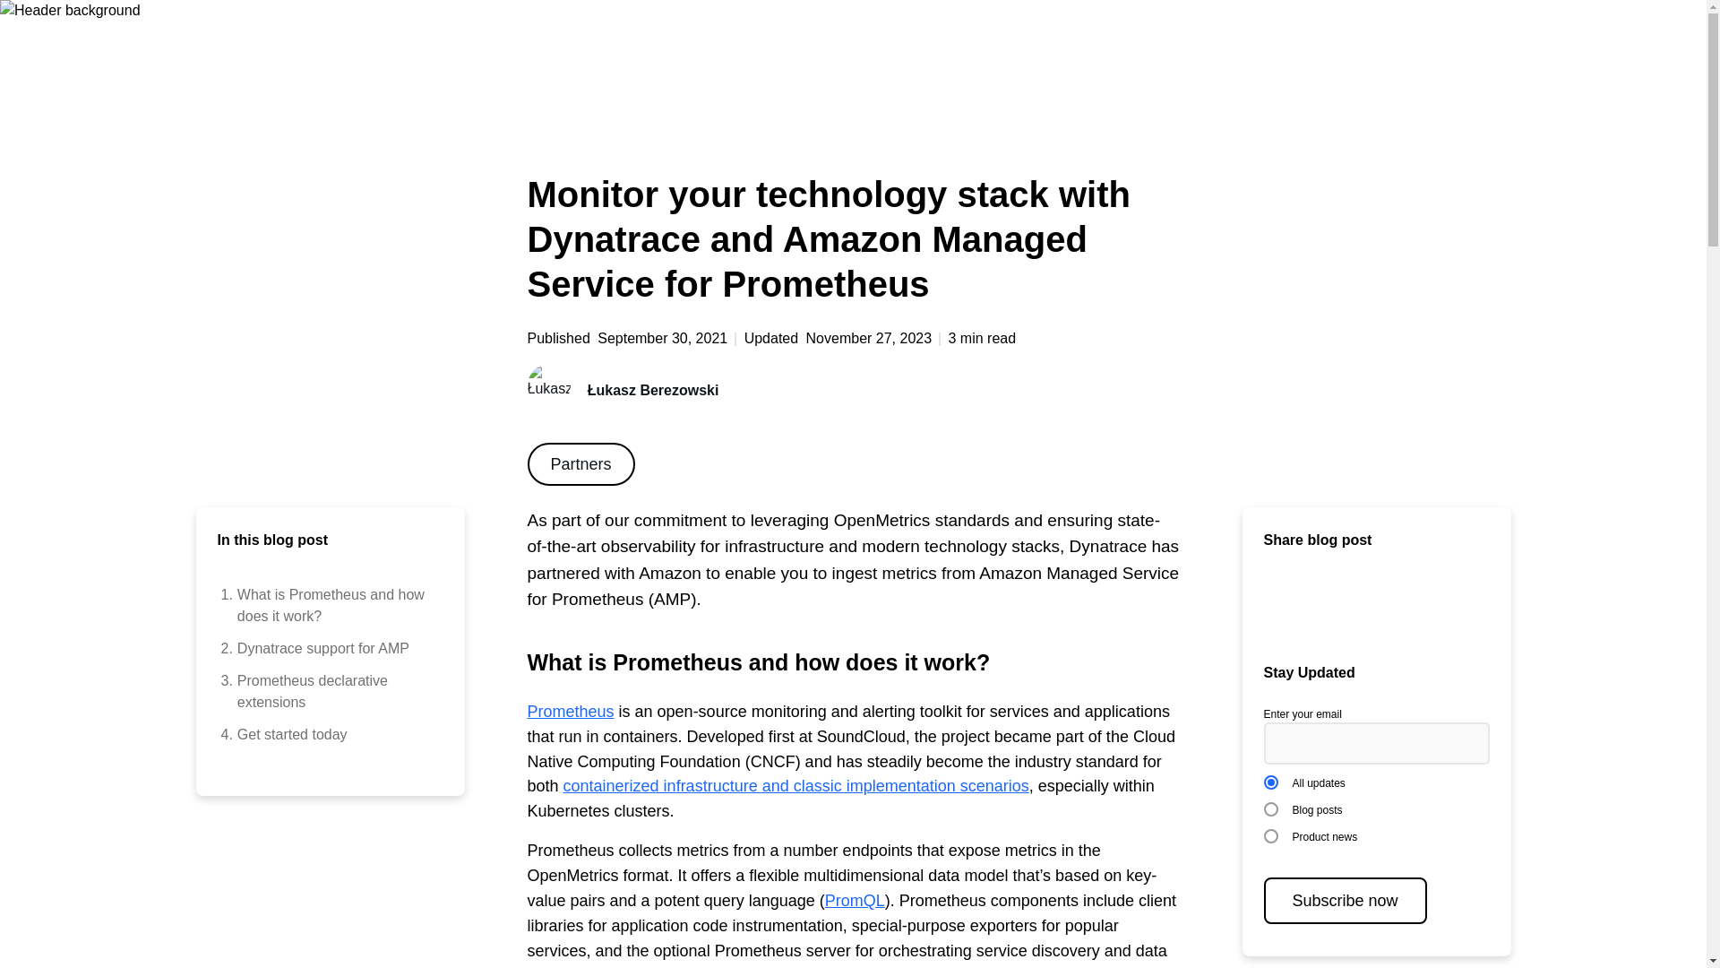 Image resolution: width=1720 pixels, height=968 pixels. I want to click on Prometheus, so click(324, 648).